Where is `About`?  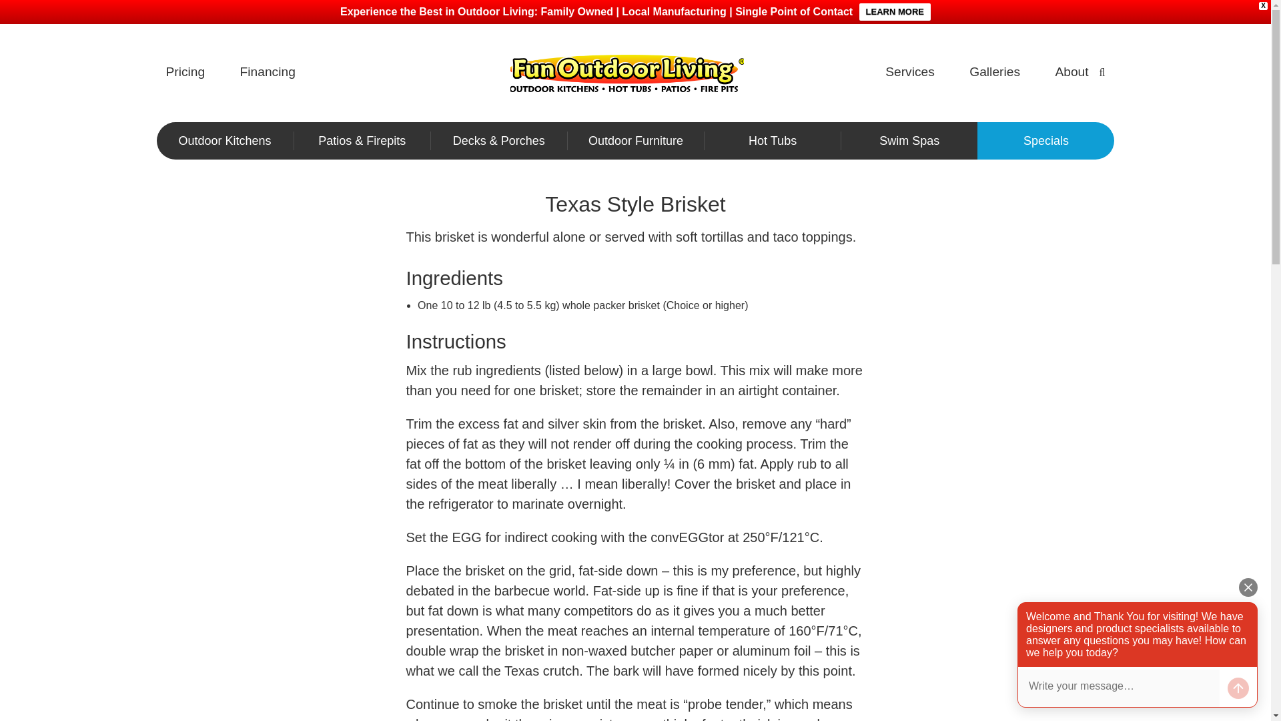
About is located at coordinates (1071, 75).